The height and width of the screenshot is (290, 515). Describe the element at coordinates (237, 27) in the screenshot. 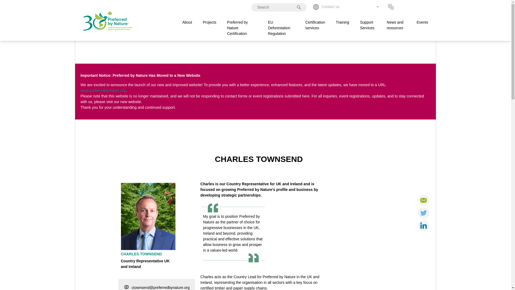

I see `Preferred by Nature Certification` at that location.